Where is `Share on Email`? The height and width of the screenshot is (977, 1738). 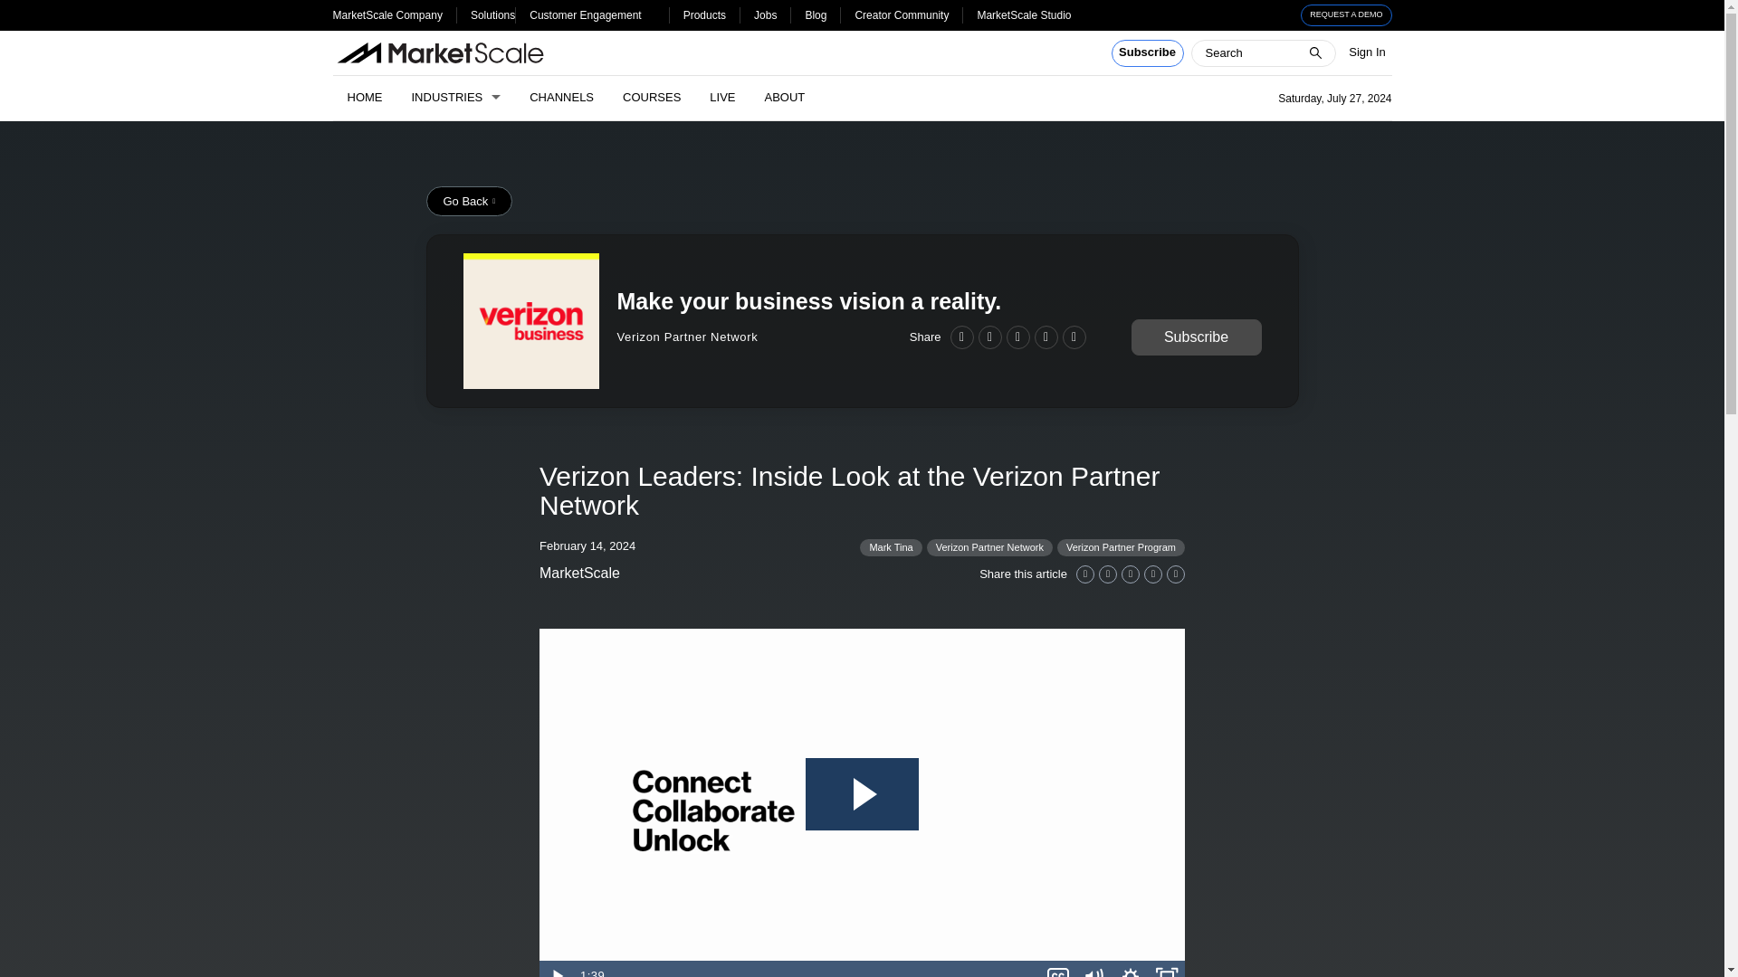 Share on Email is located at coordinates (1045, 337).